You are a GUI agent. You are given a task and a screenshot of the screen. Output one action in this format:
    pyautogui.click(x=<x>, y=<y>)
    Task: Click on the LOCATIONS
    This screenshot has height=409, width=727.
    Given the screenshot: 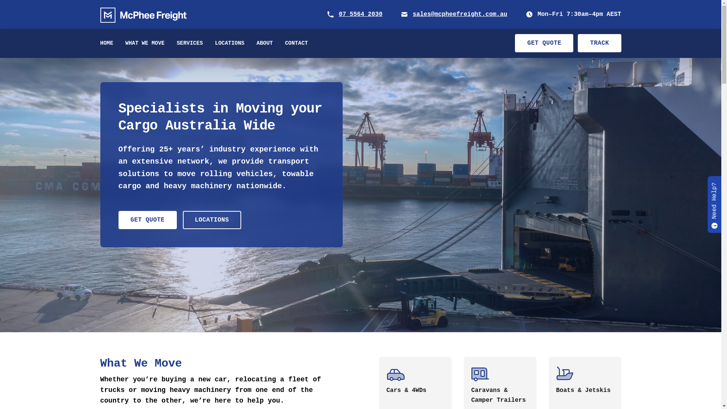 What is the action you would take?
    pyautogui.click(x=230, y=43)
    